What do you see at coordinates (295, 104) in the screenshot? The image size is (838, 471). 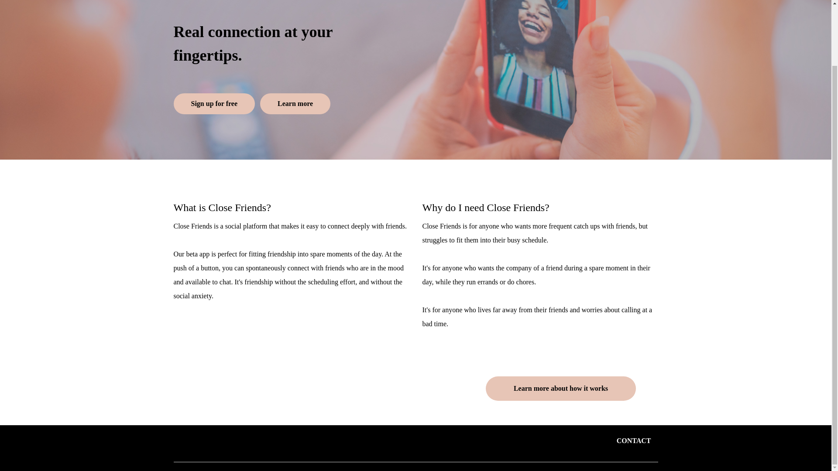 I see `Learn more` at bounding box center [295, 104].